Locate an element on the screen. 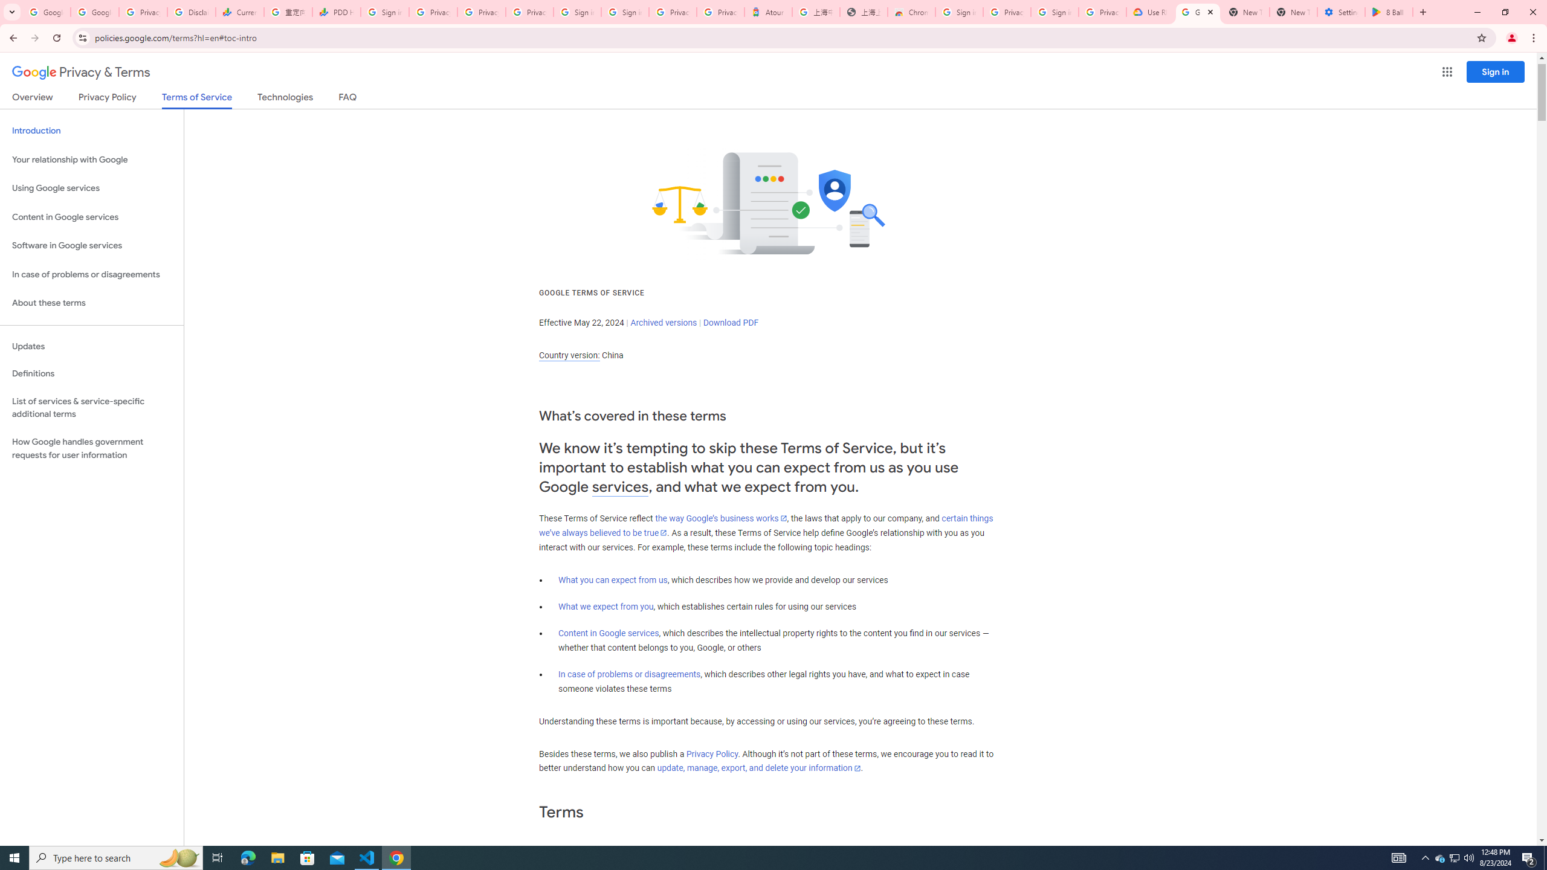 The width and height of the screenshot is (1547, 870). In case of problems or disagreements is located at coordinates (630, 674).